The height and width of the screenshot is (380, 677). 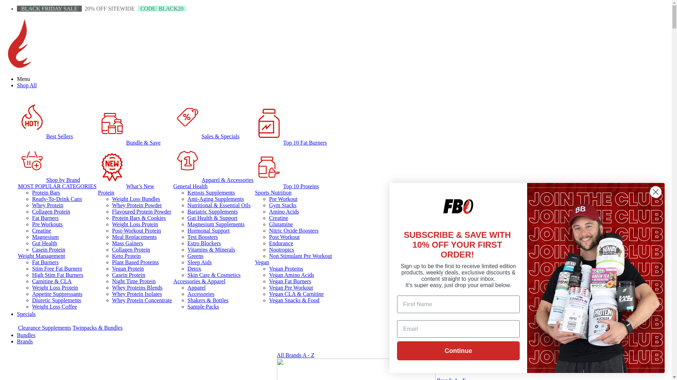 What do you see at coordinates (47, 224) in the screenshot?
I see `Pre Workouts` at bounding box center [47, 224].